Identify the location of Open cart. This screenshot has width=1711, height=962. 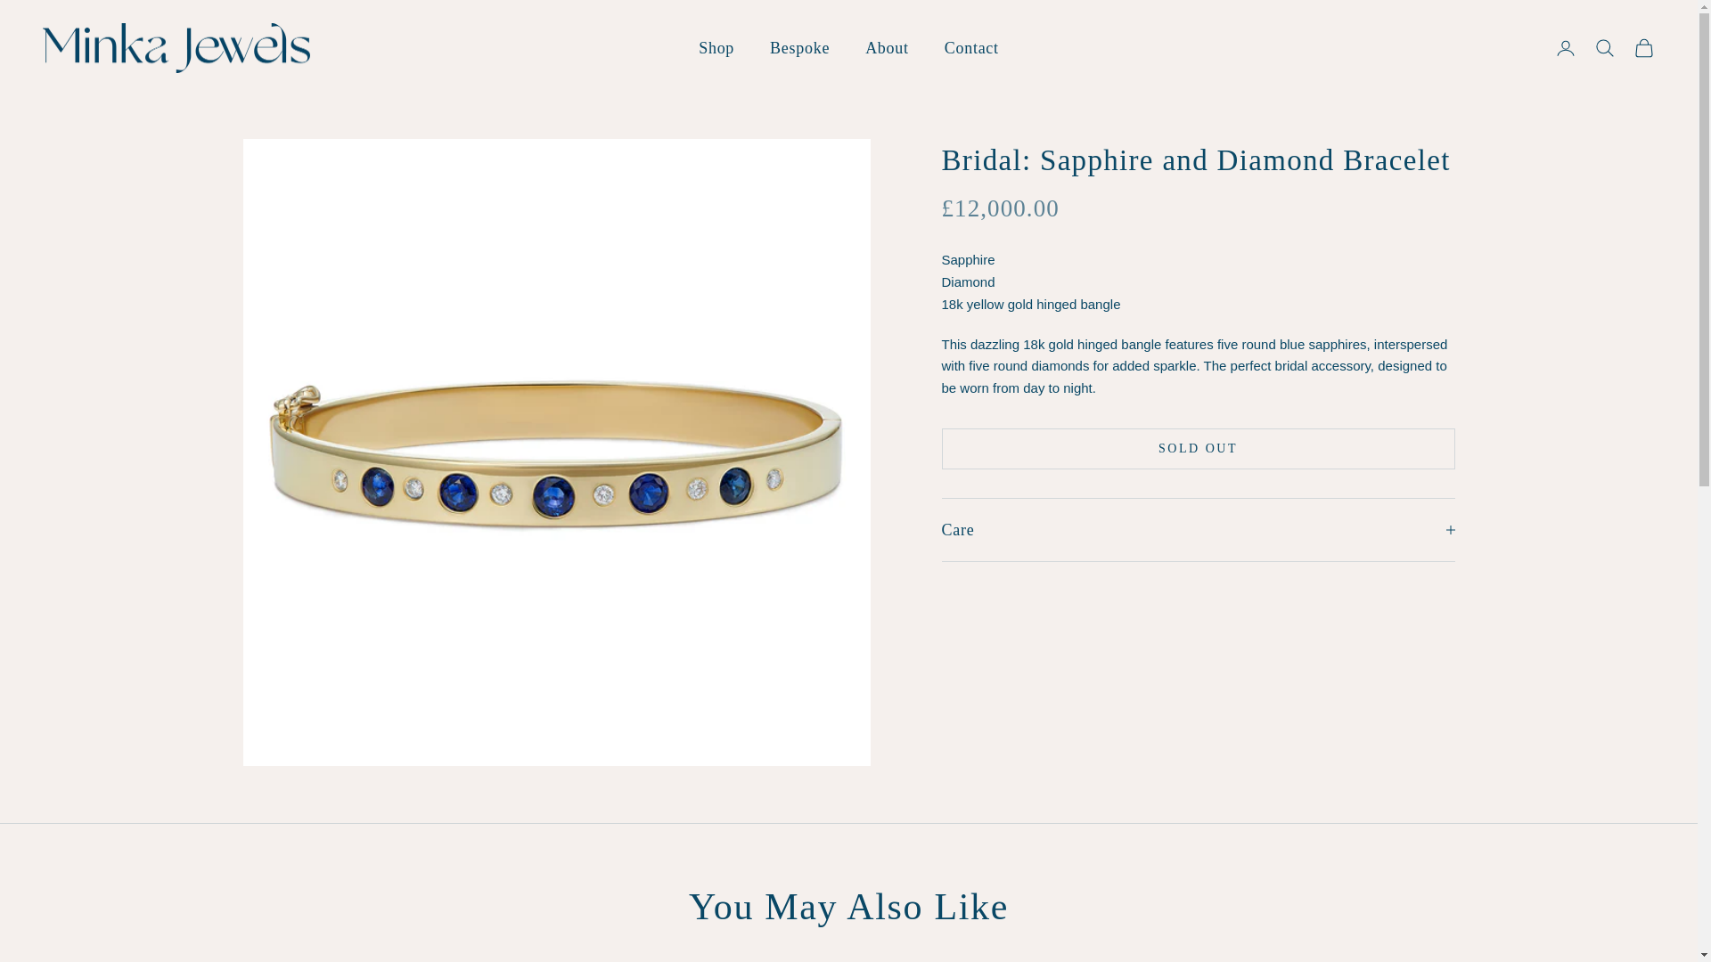
(1643, 48).